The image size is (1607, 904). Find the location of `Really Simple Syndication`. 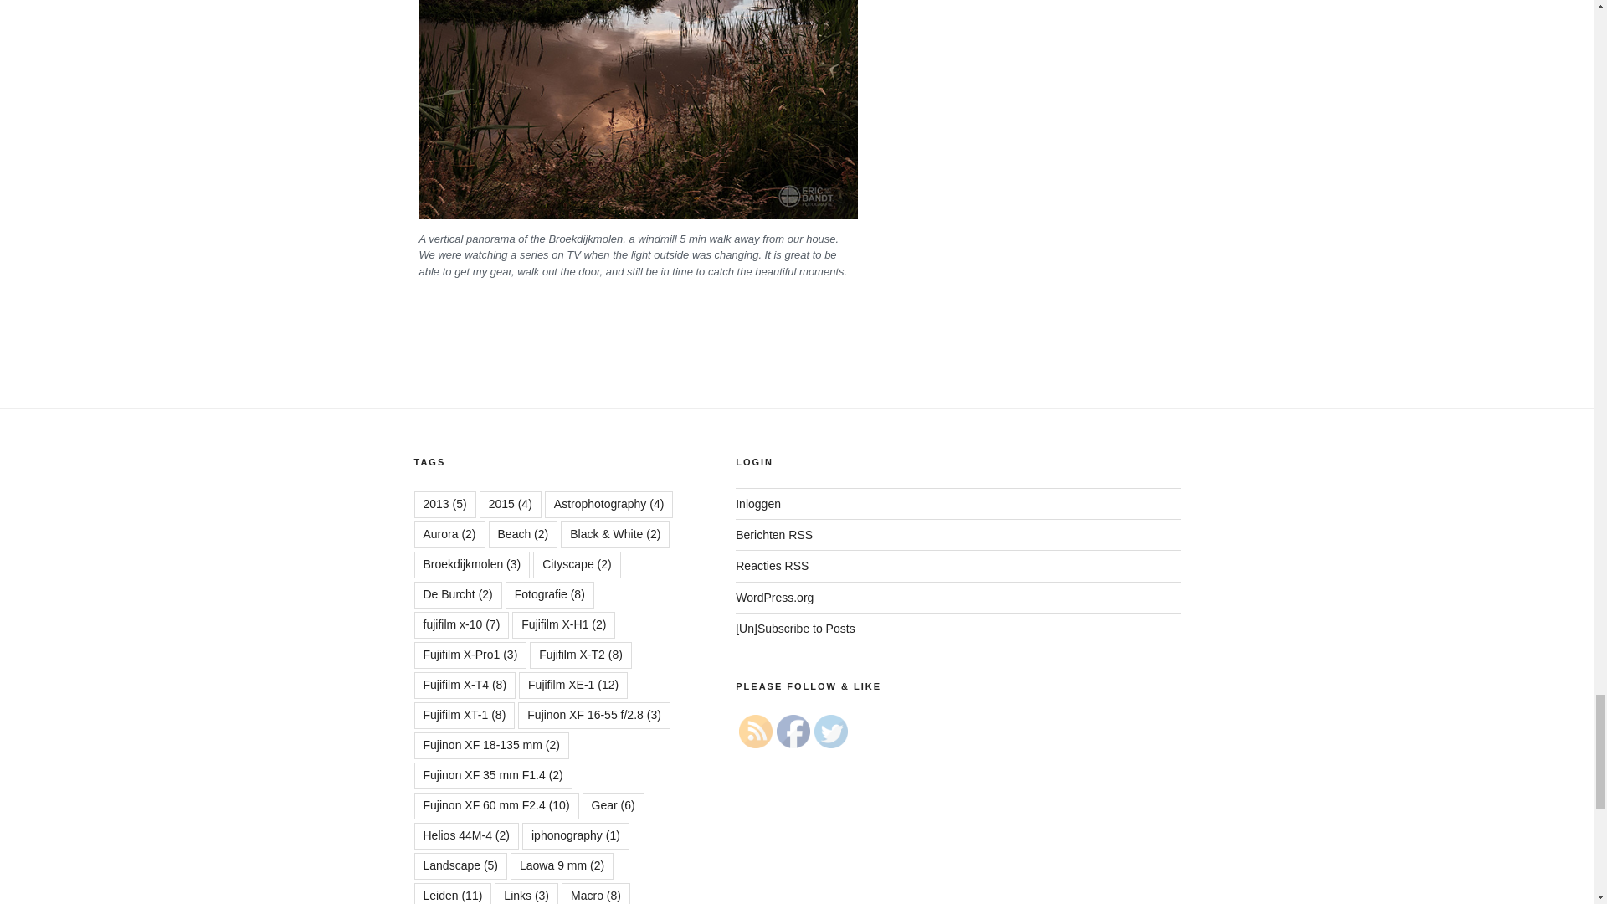

Really Simple Syndication is located at coordinates (797, 566).